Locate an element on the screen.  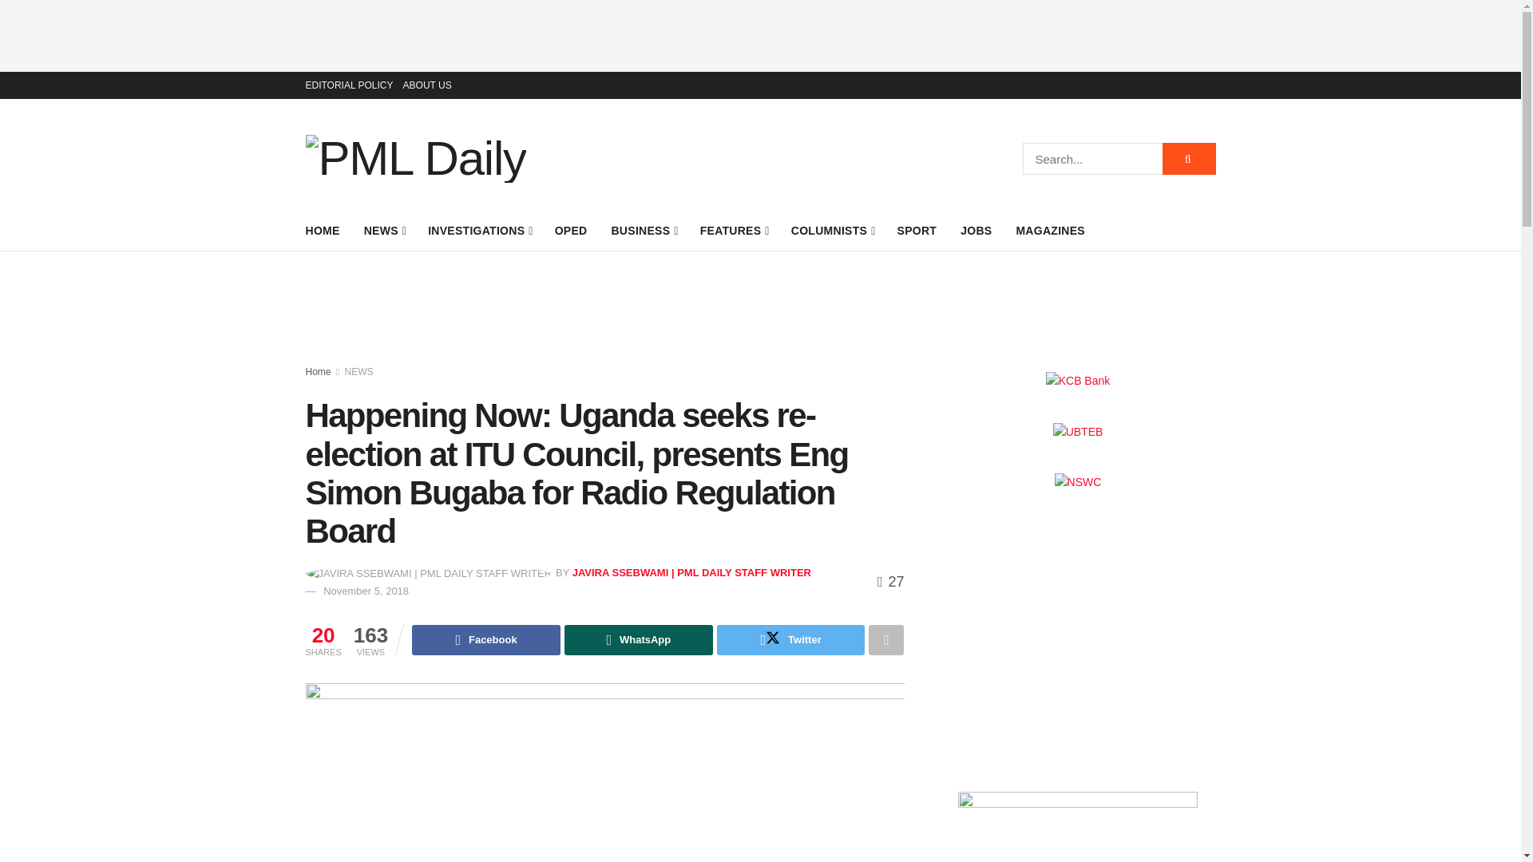
OPED is located at coordinates (571, 231).